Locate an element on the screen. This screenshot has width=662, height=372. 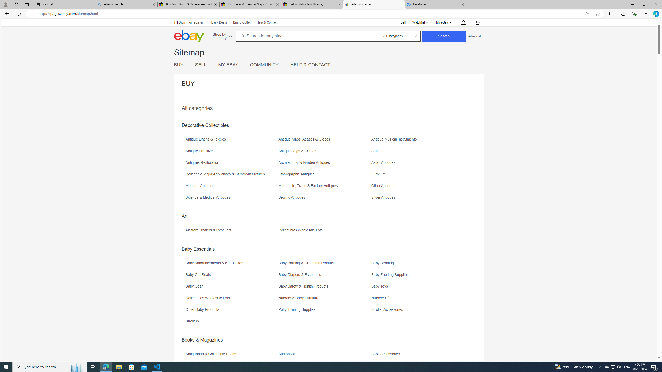
Search is located at coordinates (444, 36).